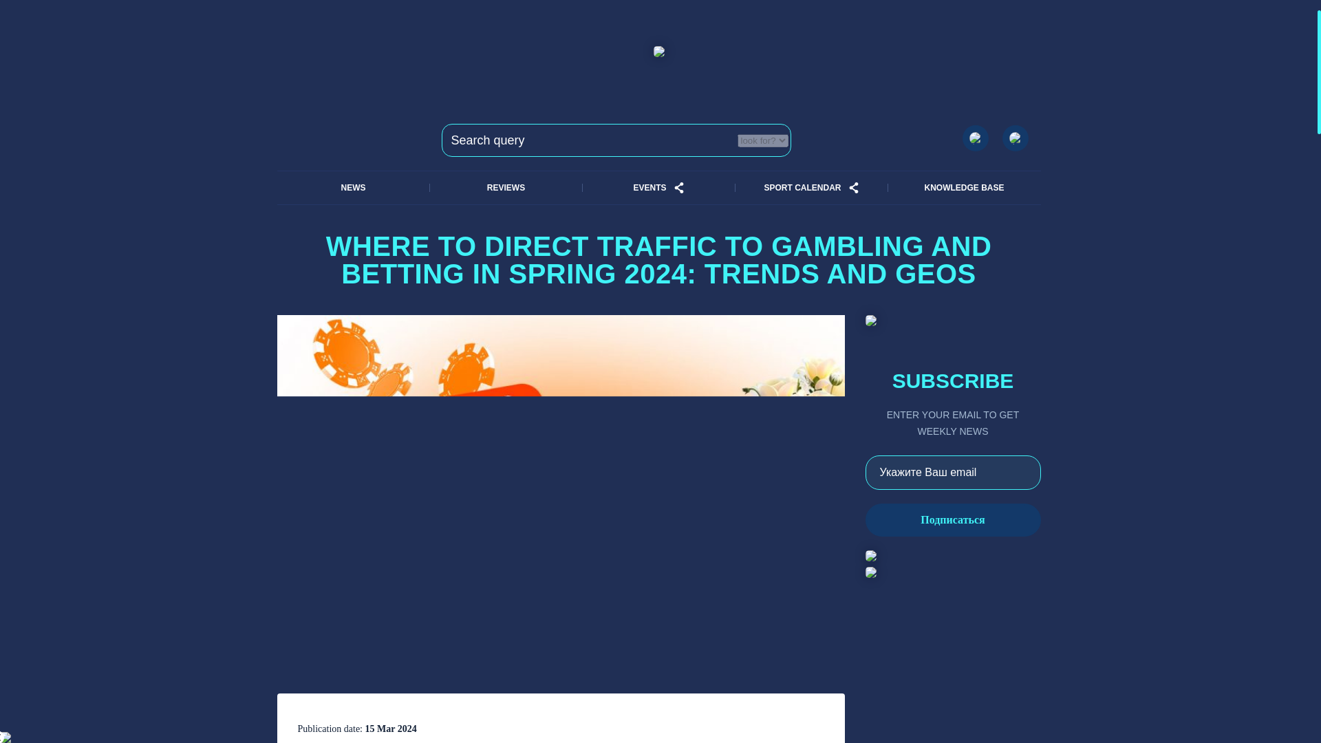 The image size is (1321, 743). What do you see at coordinates (964, 188) in the screenshot?
I see `KNOWLEDGE BASE` at bounding box center [964, 188].